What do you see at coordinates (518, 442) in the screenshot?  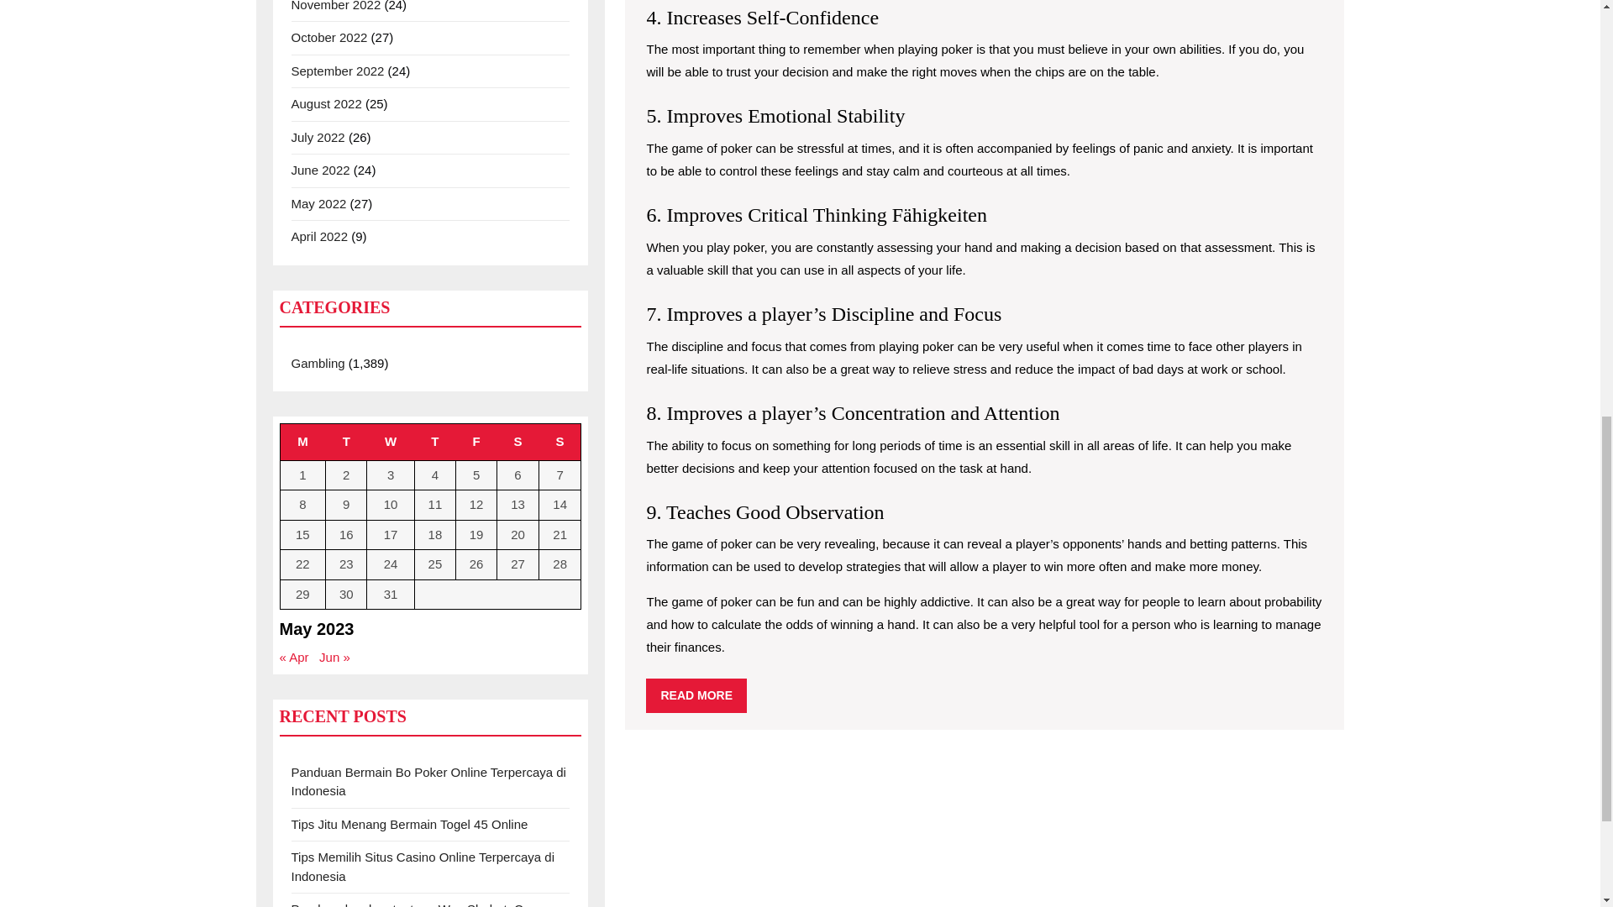 I see `Saturday` at bounding box center [518, 442].